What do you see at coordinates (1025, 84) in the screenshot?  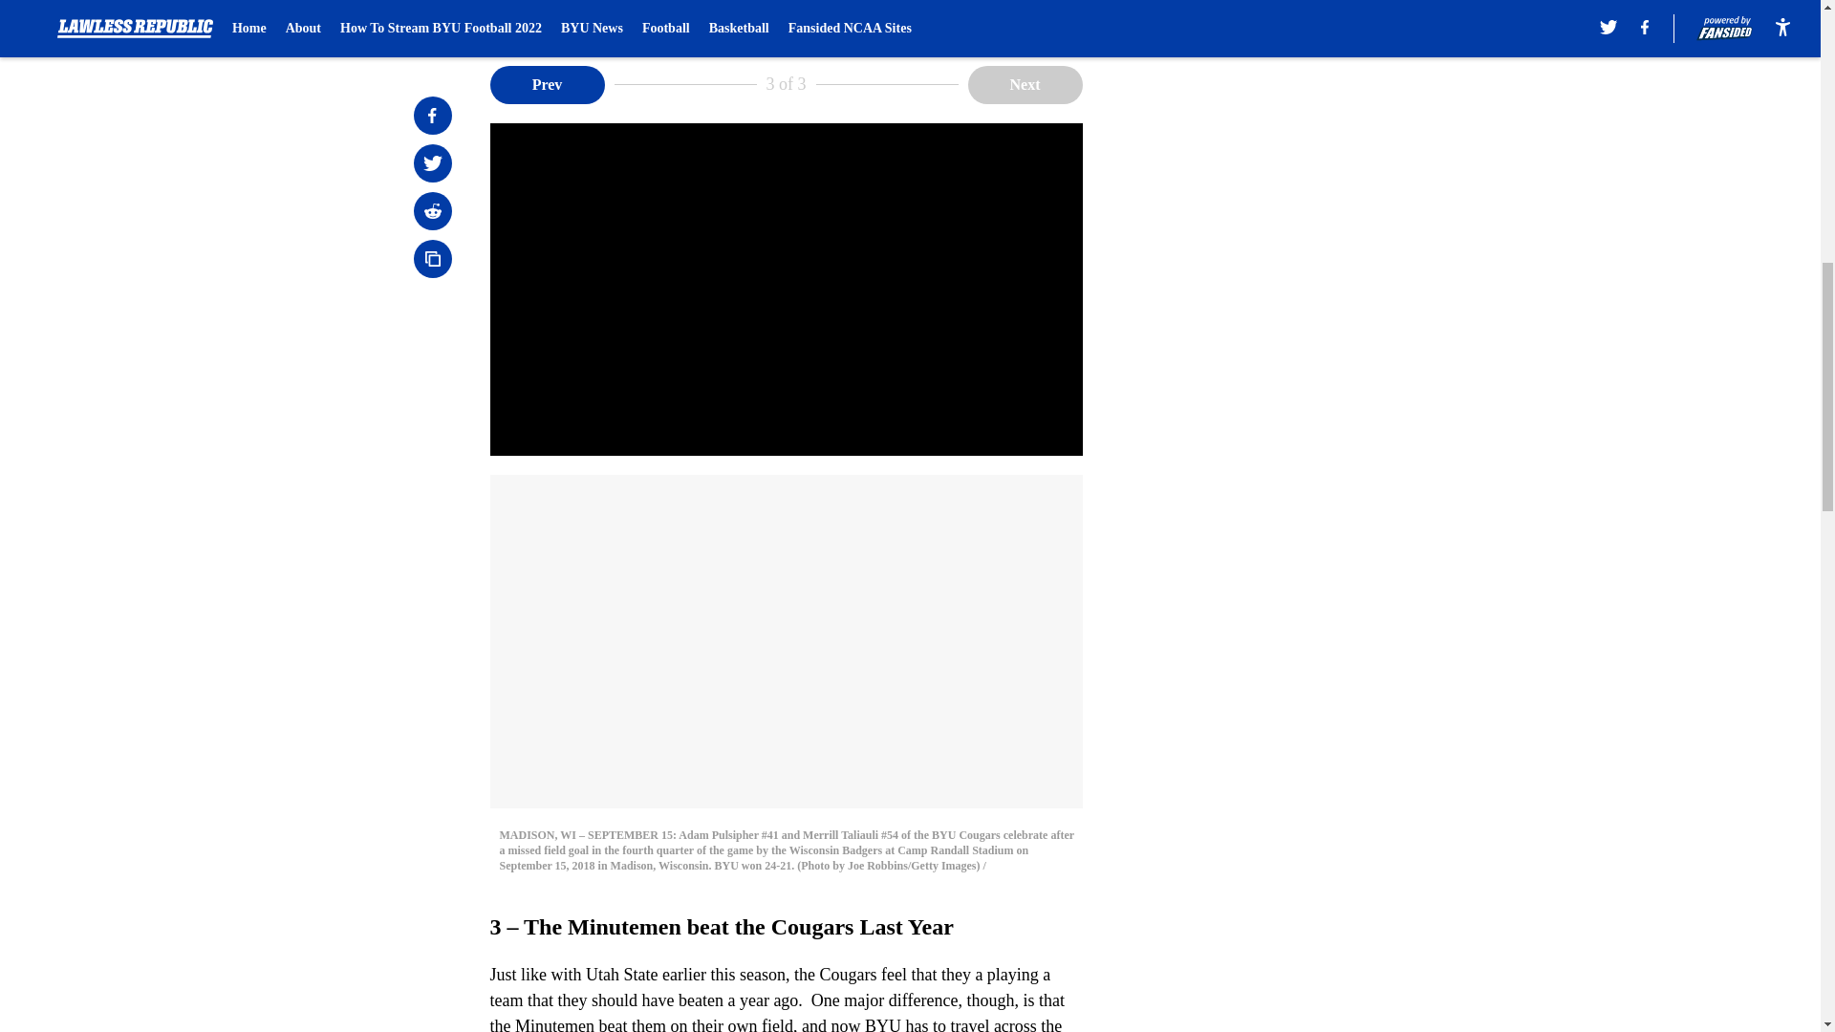 I see `Next` at bounding box center [1025, 84].